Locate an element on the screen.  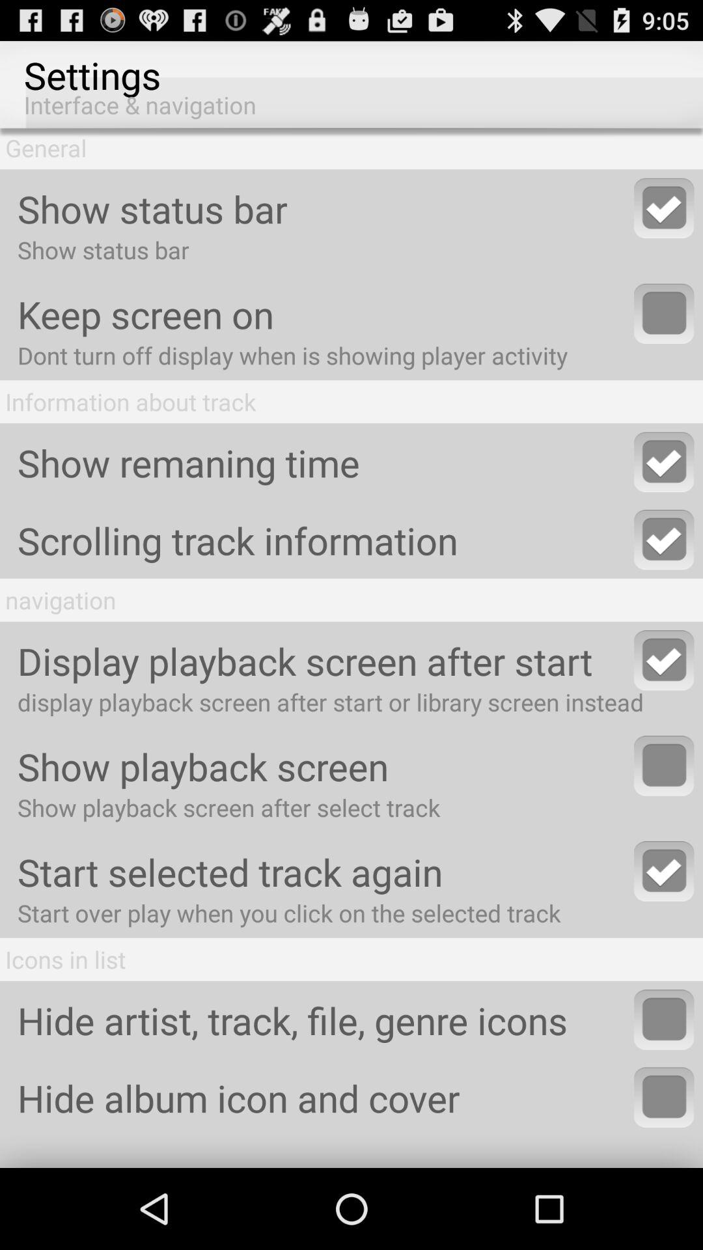
select here is located at coordinates (664, 1020).